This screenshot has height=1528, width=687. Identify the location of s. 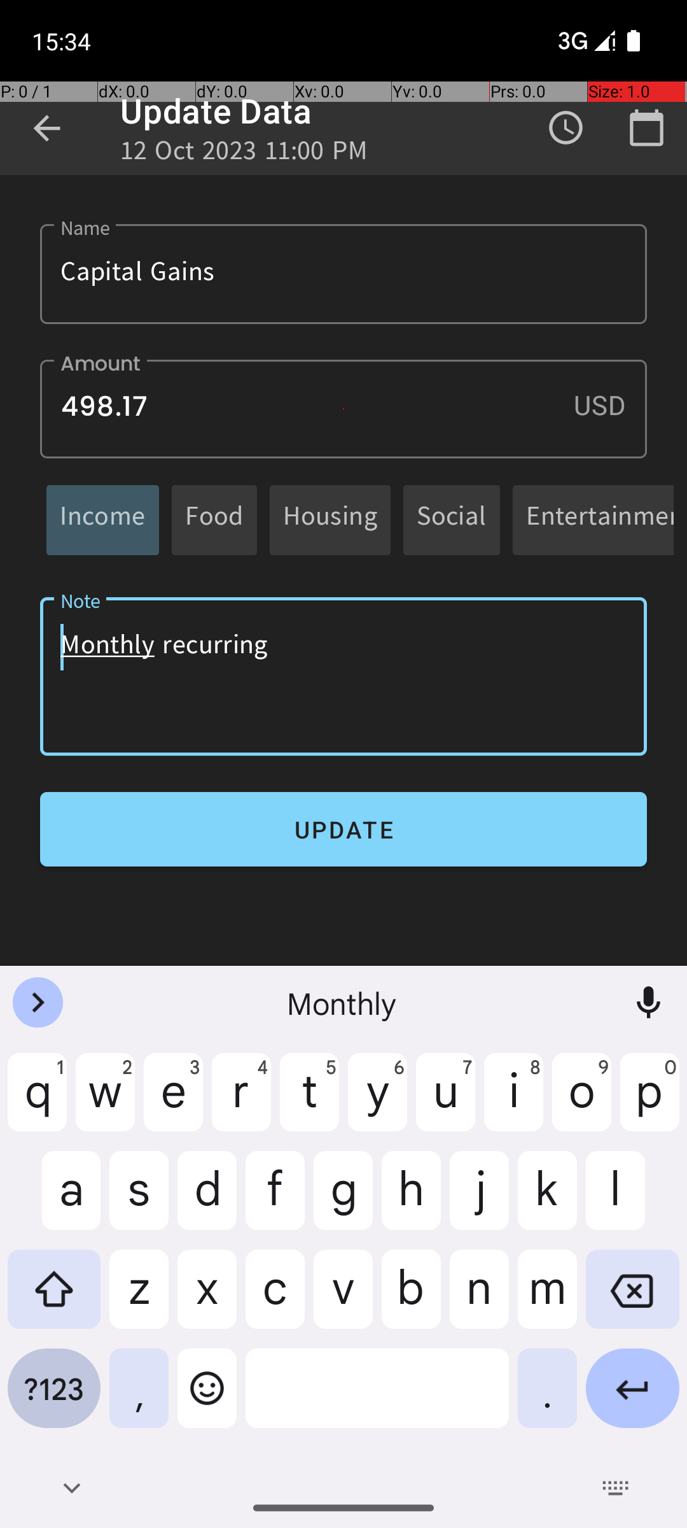
(139, 1201).